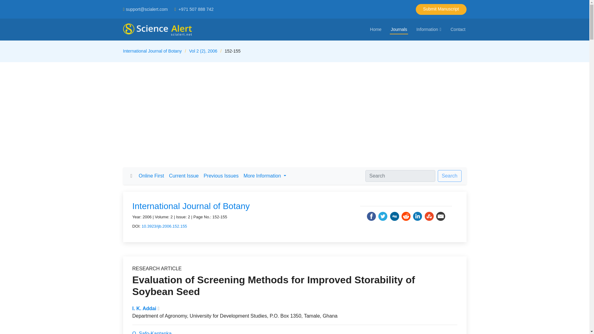  I want to click on Click to find out more papers by I. K. Addai, so click(144, 308).